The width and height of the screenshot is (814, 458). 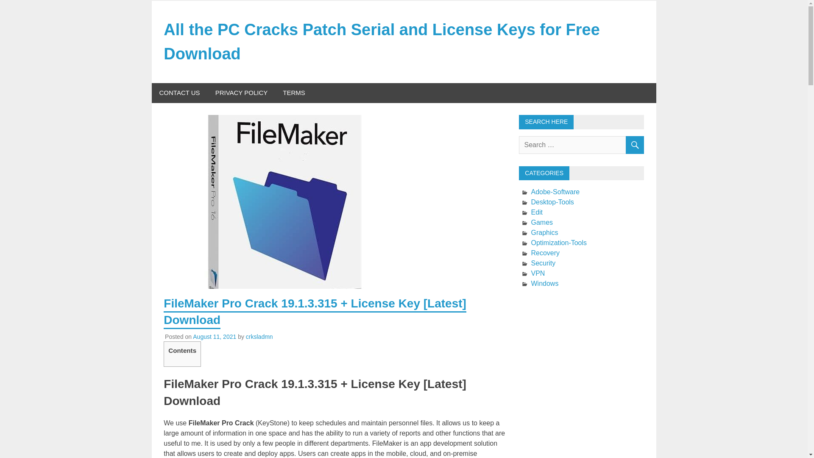 What do you see at coordinates (545, 253) in the screenshot?
I see `Recovery` at bounding box center [545, 253].